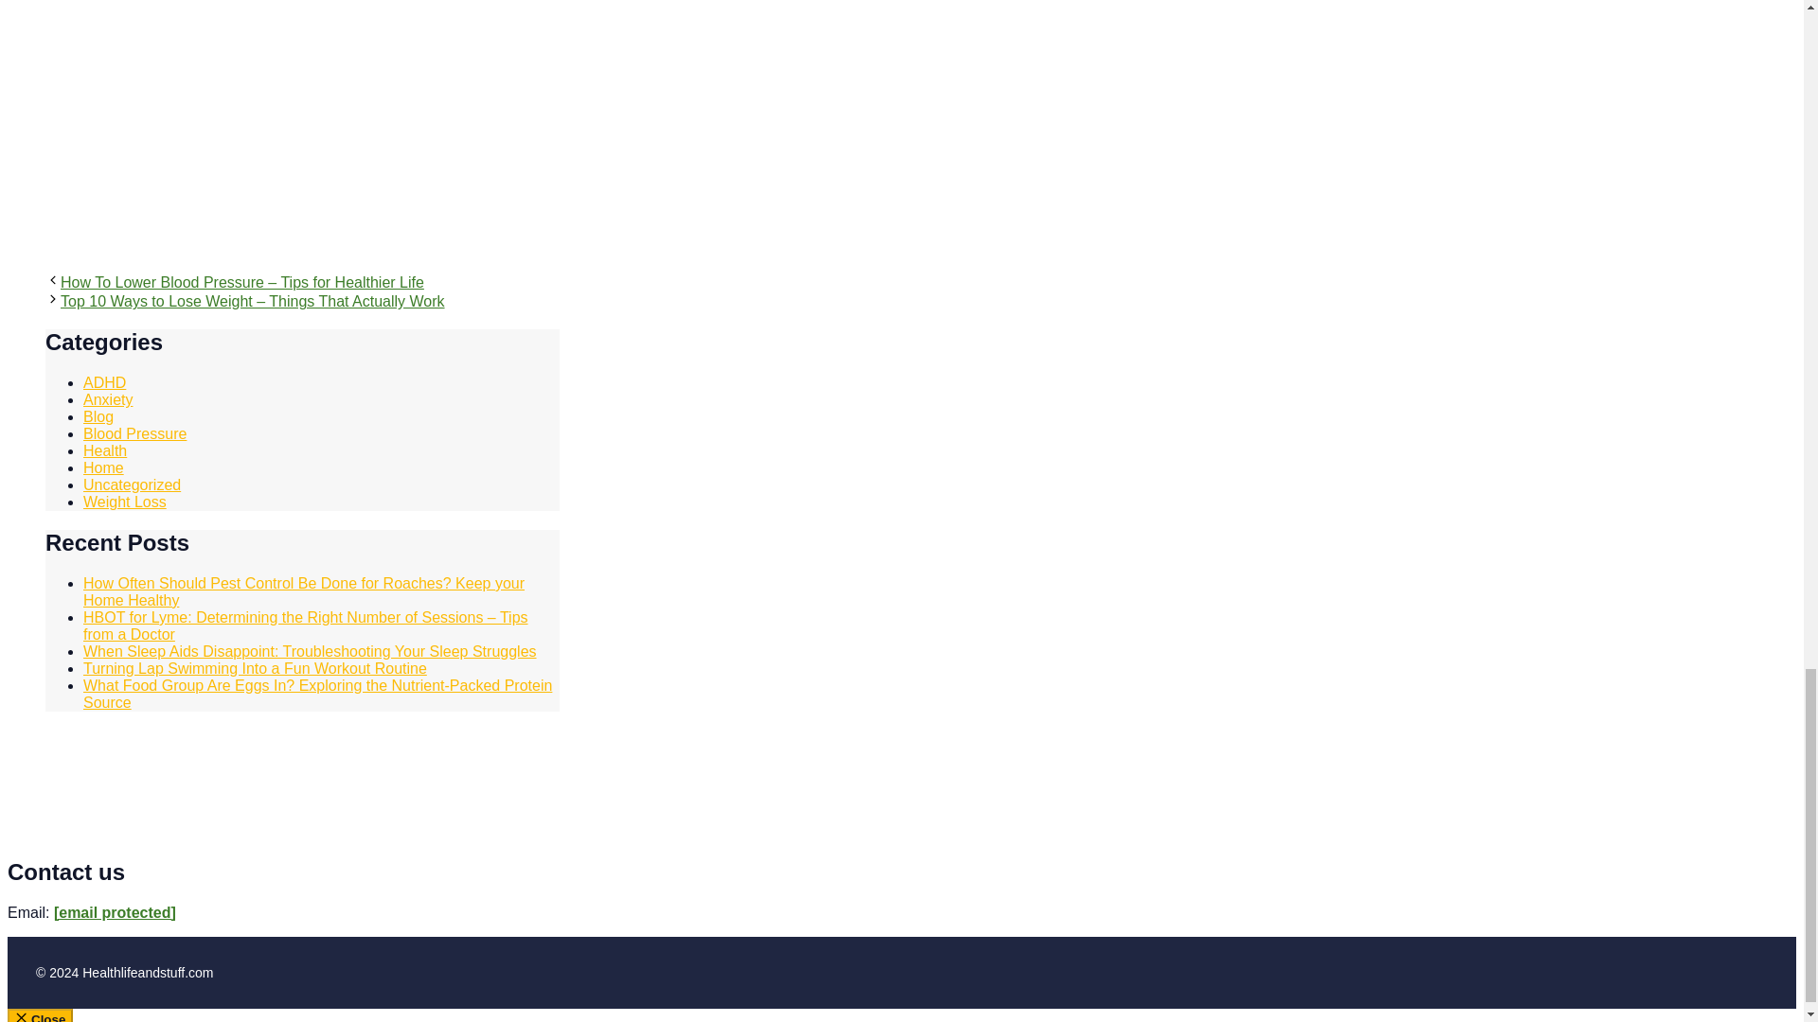 The height and width of the screenshot is (1022, 1818). I want to click on Home, so click(103, 467).